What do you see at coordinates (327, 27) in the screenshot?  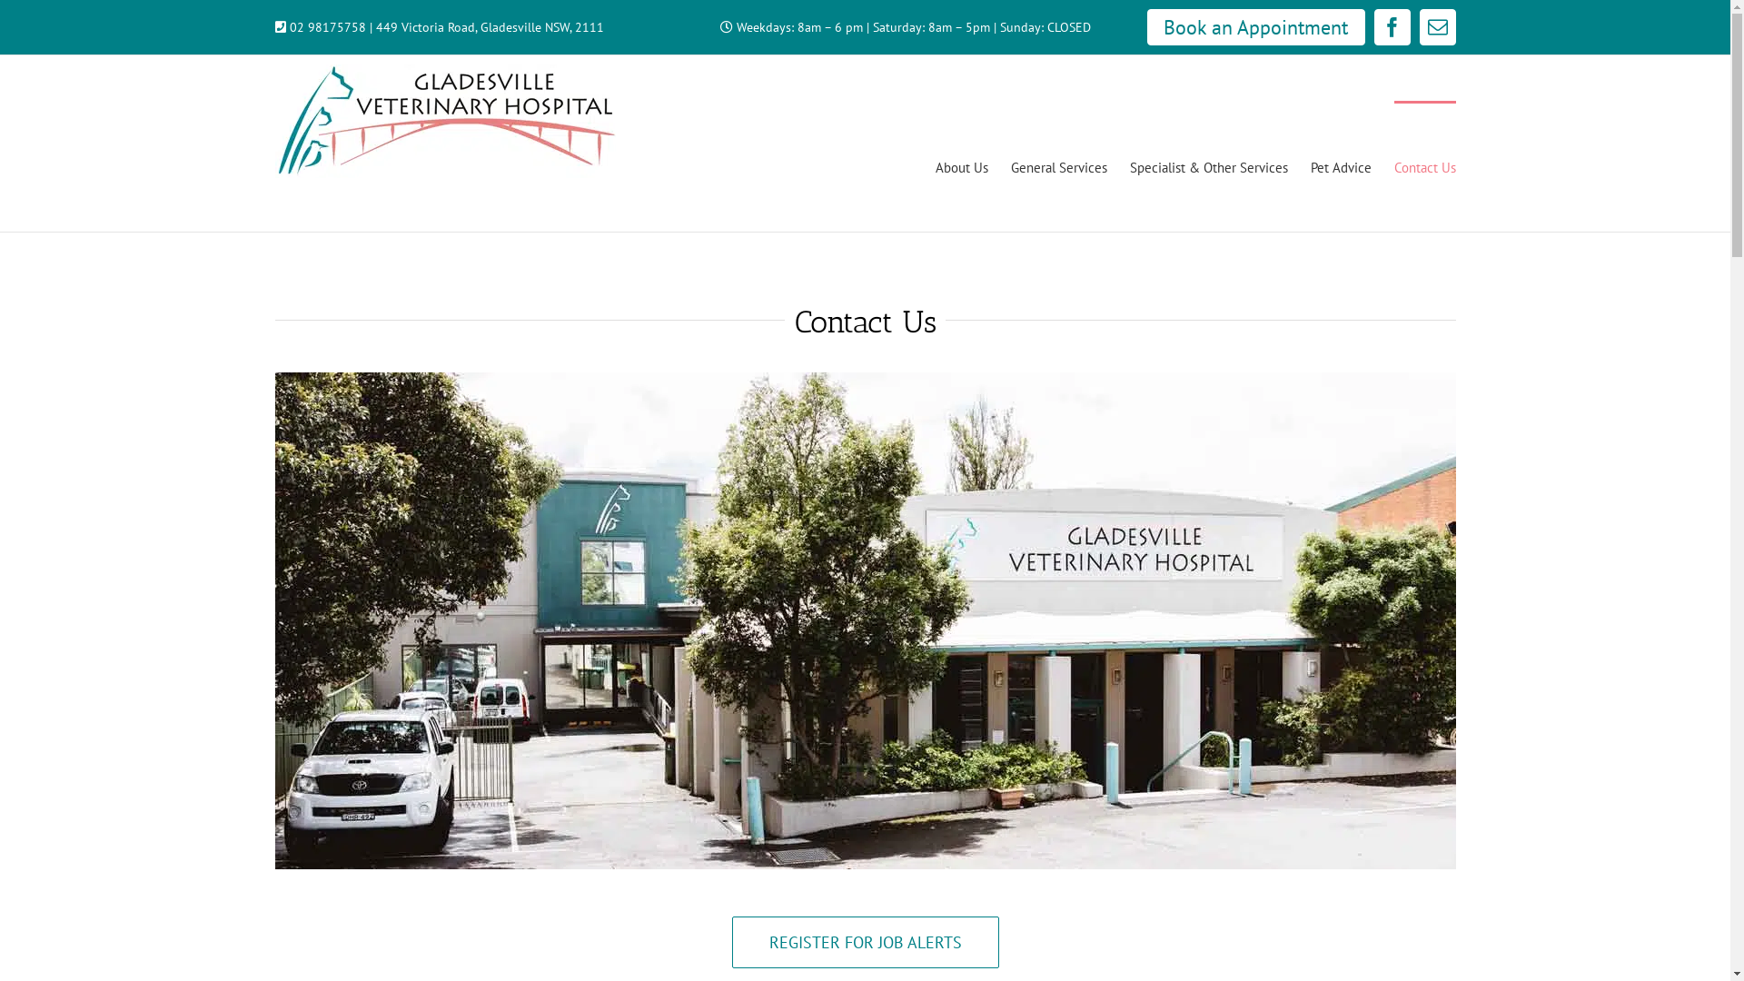 I see `02 98175758` at bounding box center [327, 27].